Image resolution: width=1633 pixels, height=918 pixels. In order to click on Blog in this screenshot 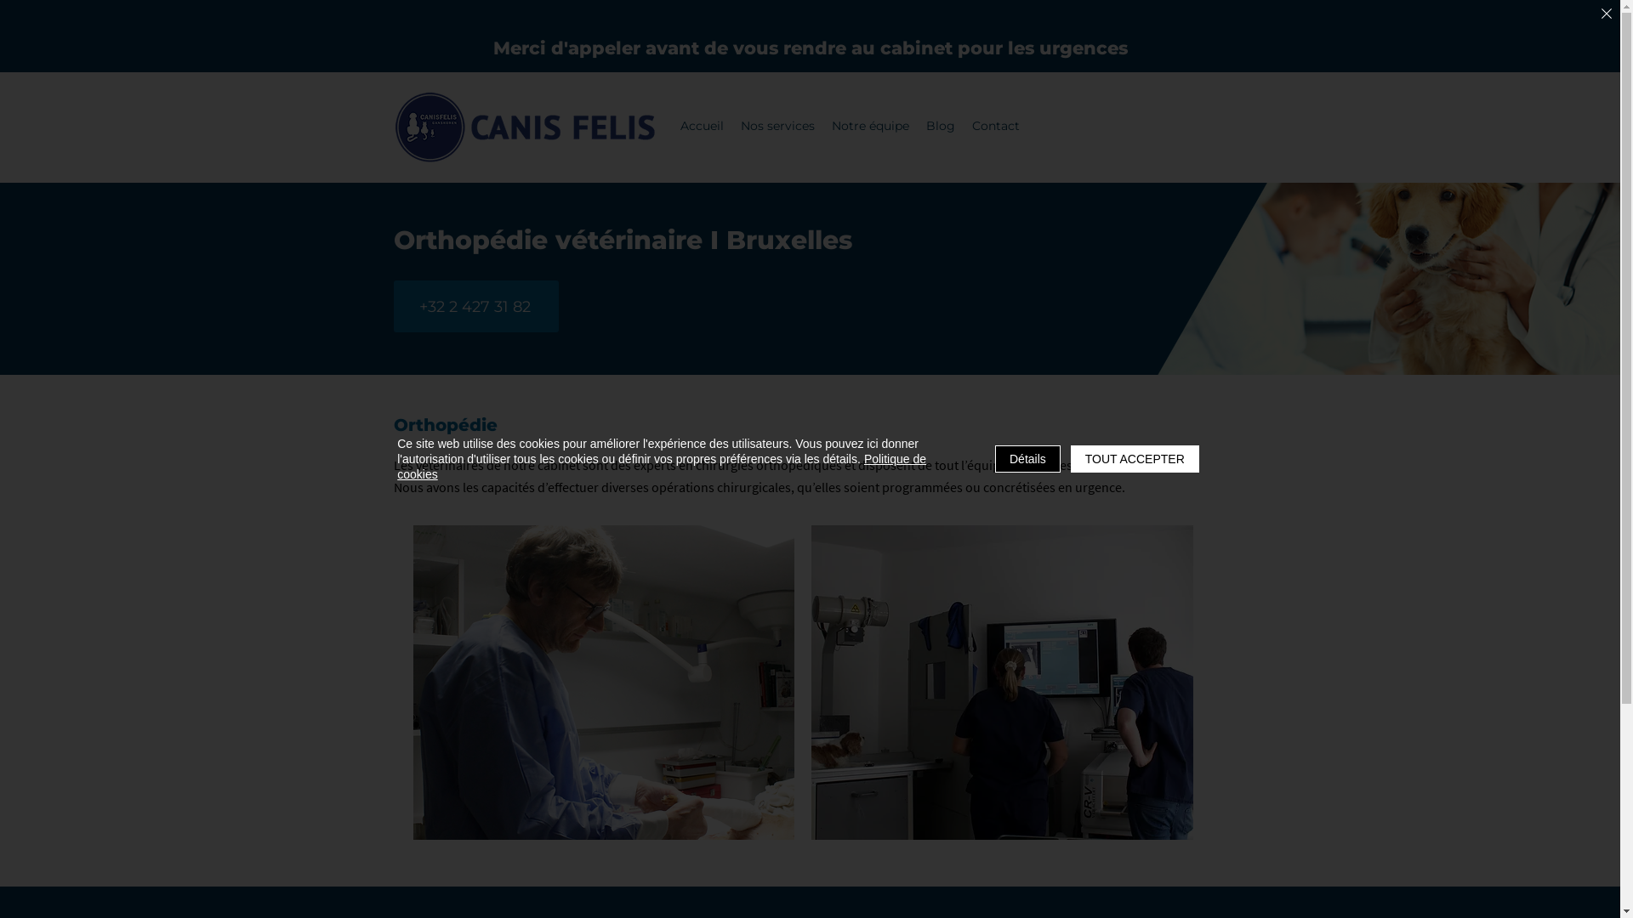, I will do `click(940, 127)`.